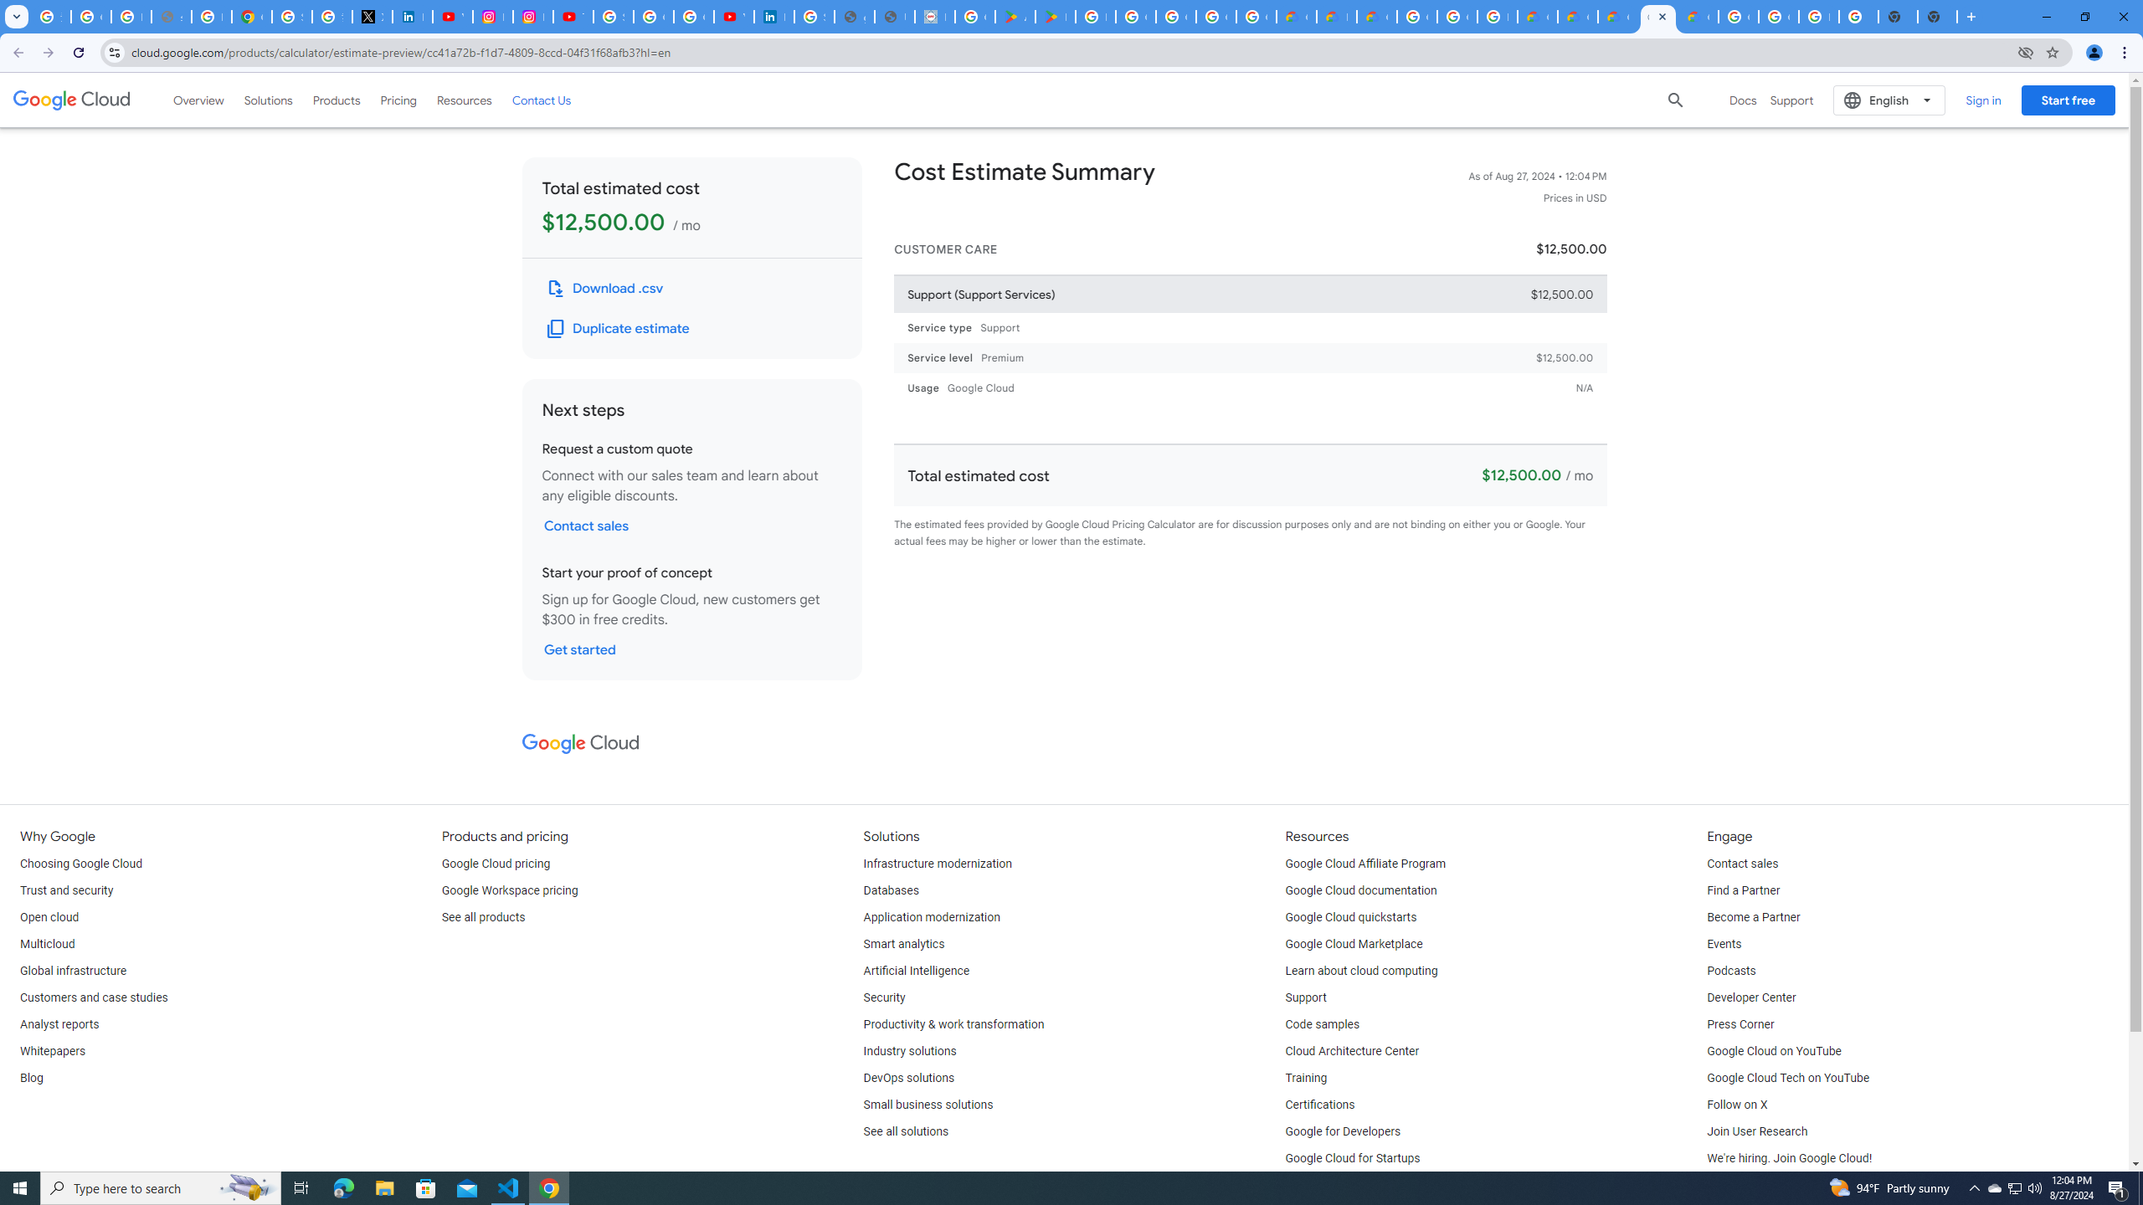  What do you see at coordinates (94, 997) in the screenshot?
I see `Customers and case studies` at bounding box center [94, 997].